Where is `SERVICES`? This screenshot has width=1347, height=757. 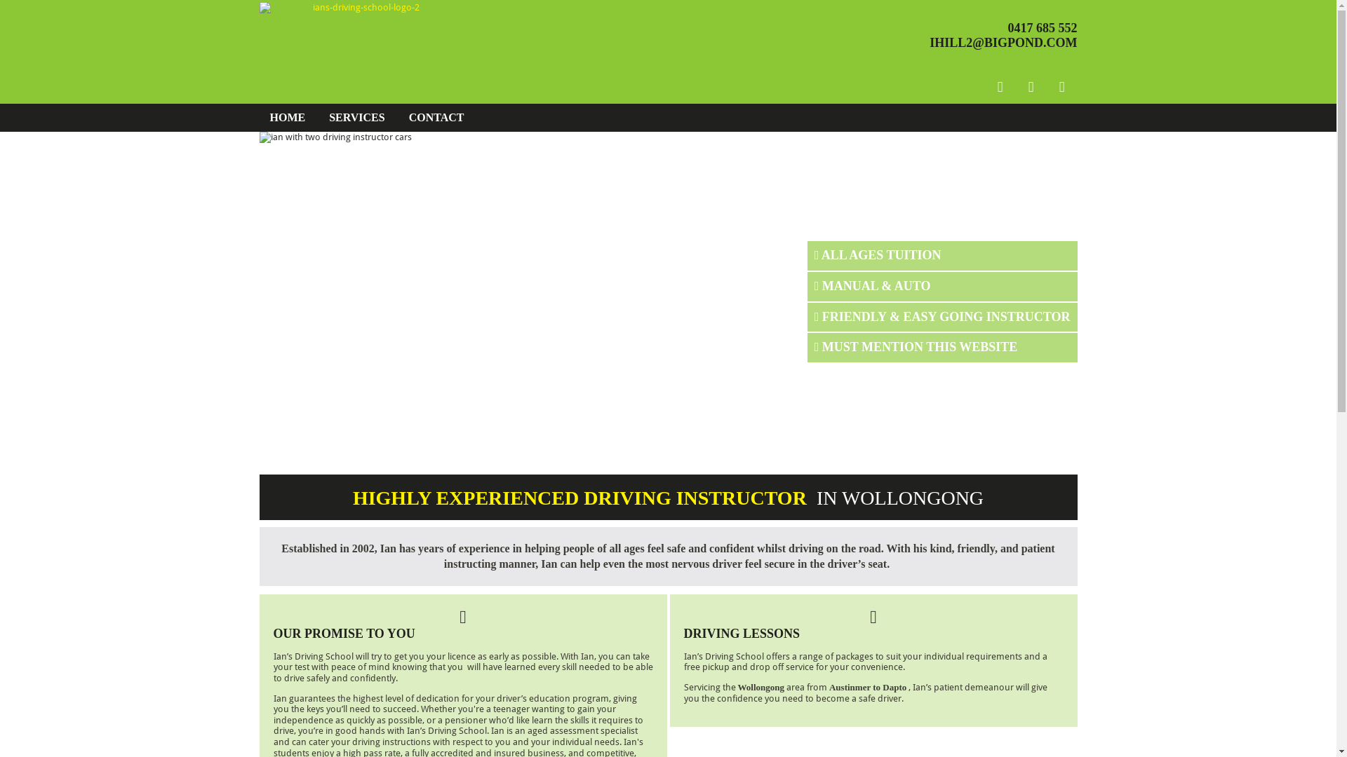
SERVICES is located at coordinates (356, 118).